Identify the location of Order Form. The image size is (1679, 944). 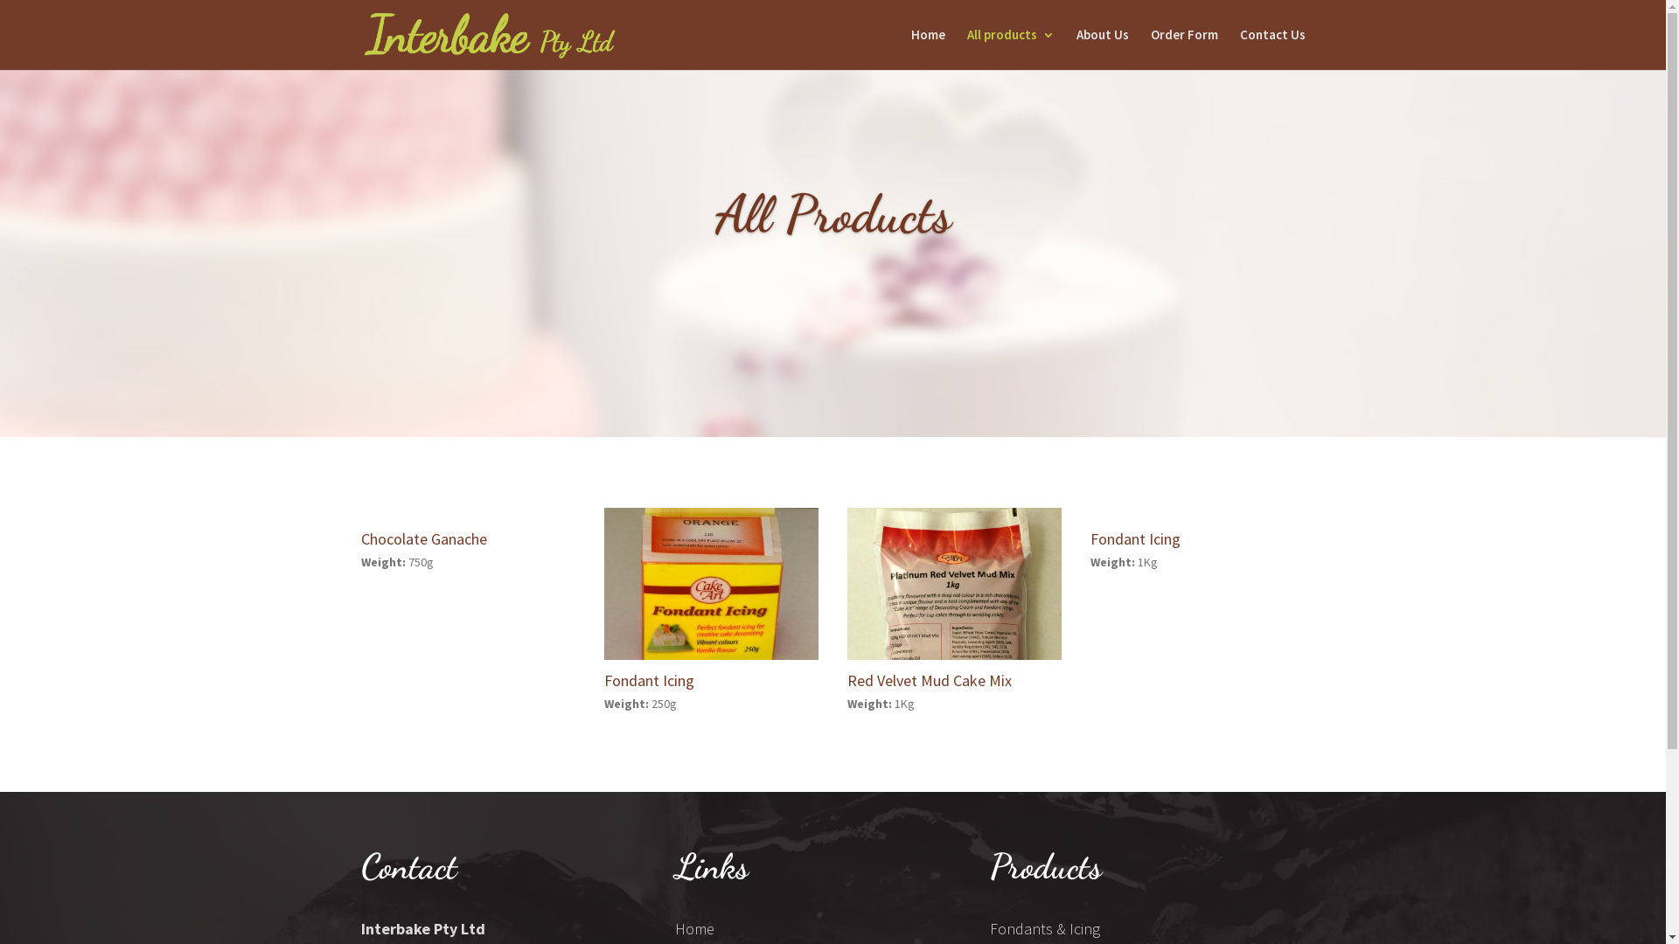
(1184, 49).